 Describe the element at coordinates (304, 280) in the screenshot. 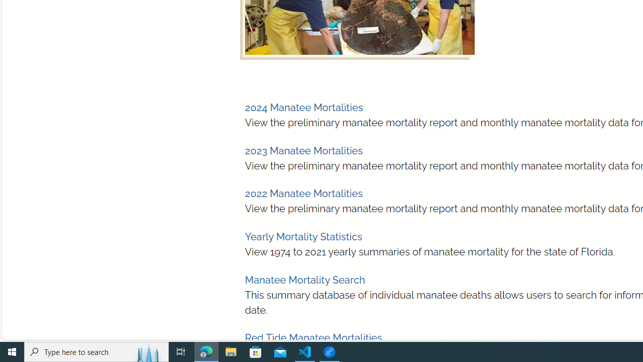

I see `Manatee Mortality Search` at that location.